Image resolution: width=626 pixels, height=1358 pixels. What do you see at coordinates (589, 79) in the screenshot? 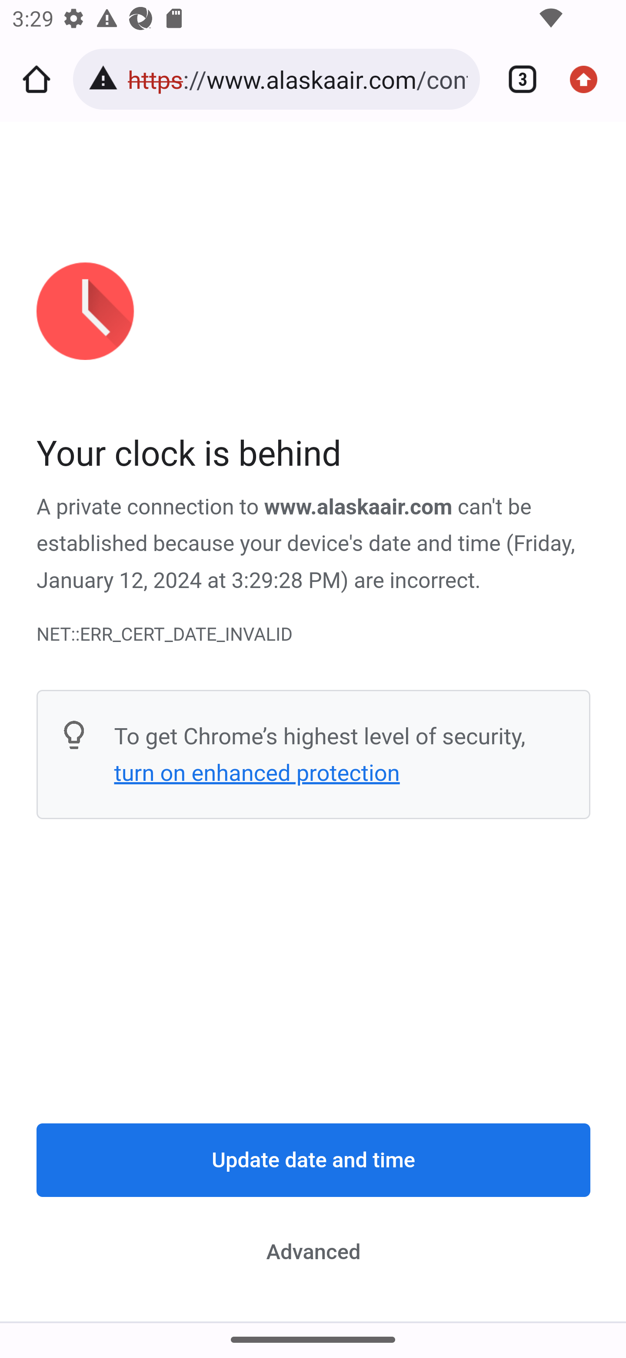
I see `Update available. More options` at bounding box center [589, 79].